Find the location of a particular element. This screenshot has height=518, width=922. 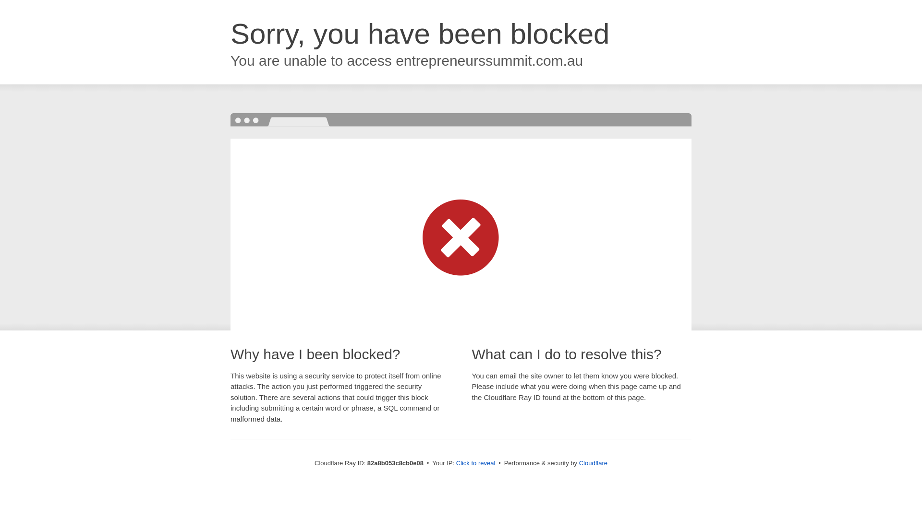

Cloudflare is located at coordinates (594, 463).